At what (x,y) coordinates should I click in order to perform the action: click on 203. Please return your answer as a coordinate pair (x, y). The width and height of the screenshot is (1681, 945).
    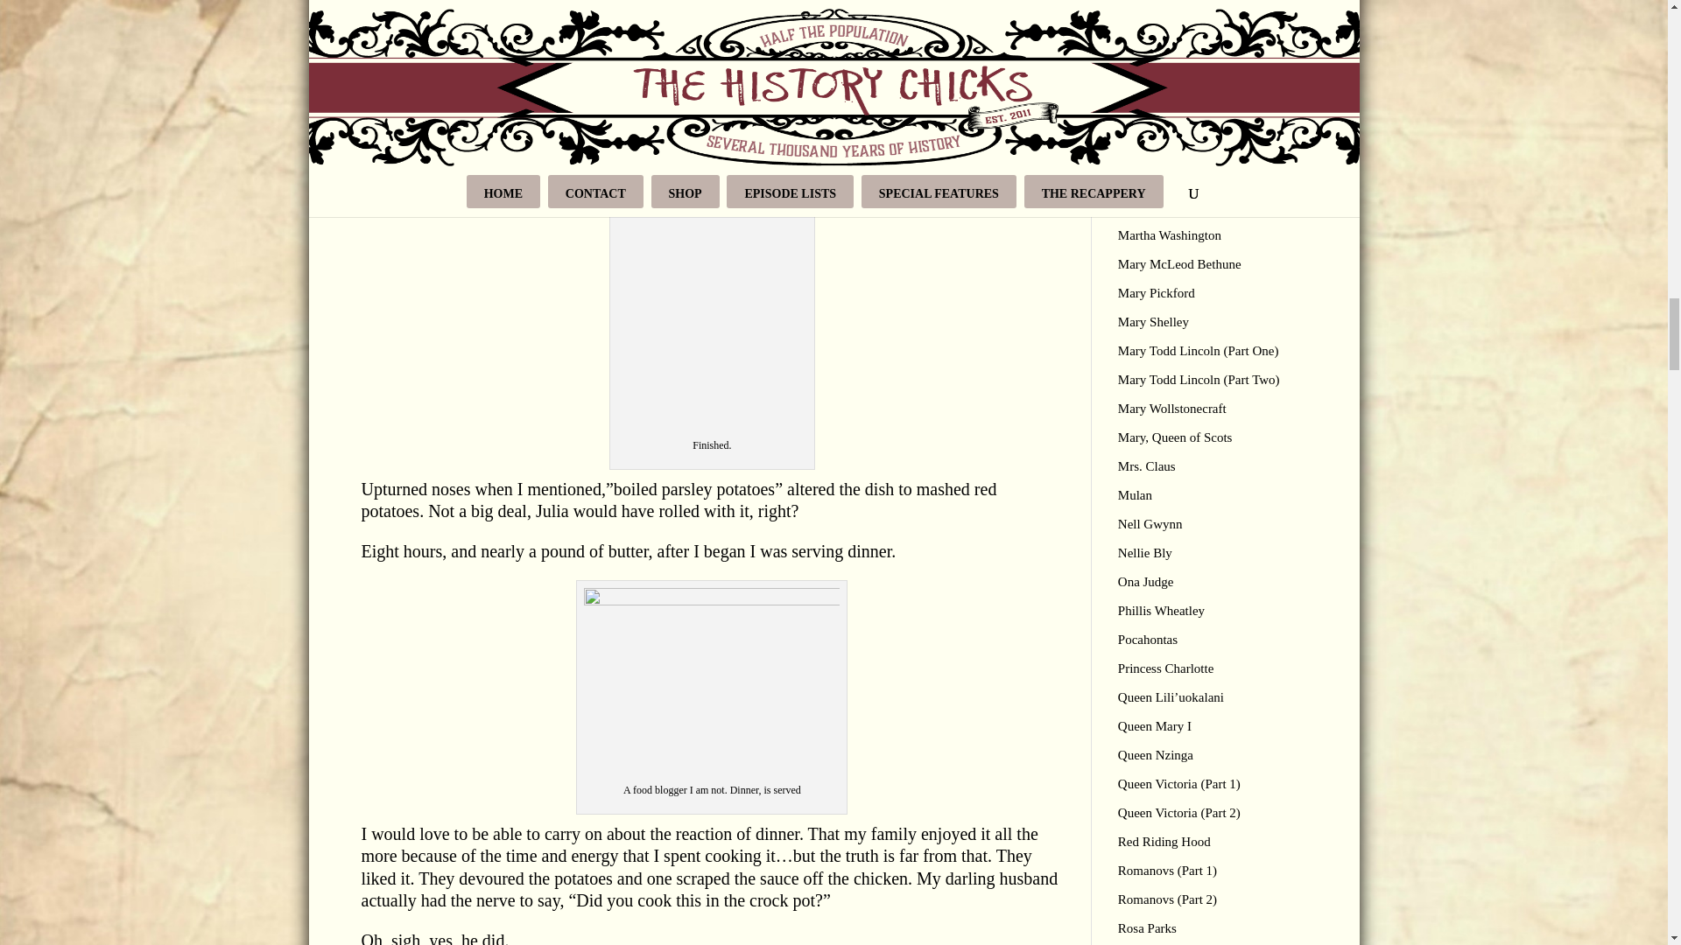
    Looking at the image, I should click on (711, 683).